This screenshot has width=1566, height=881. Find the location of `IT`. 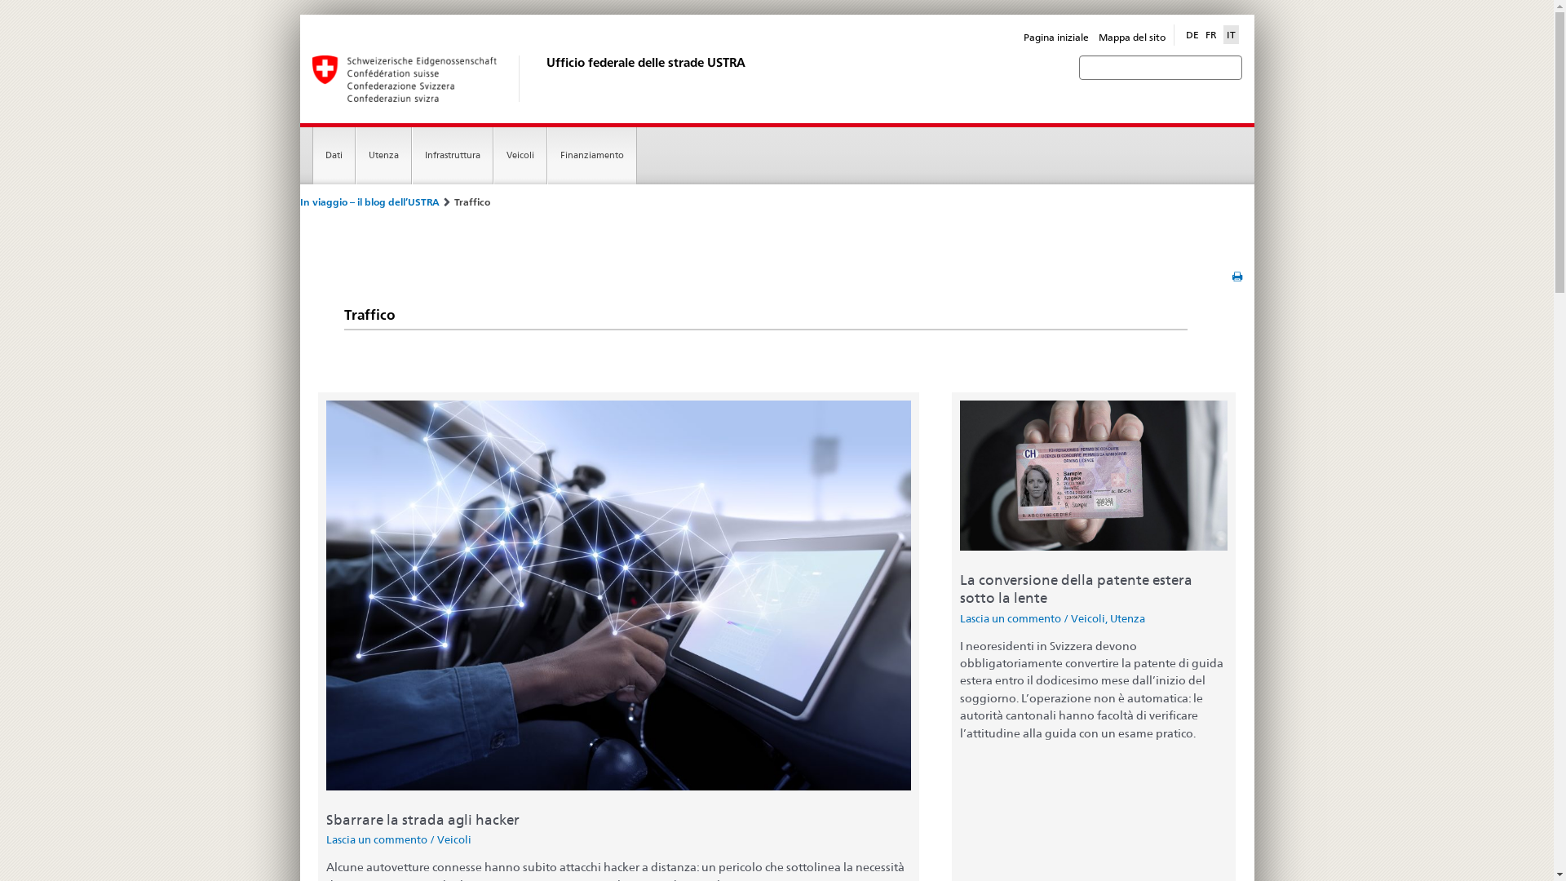

IT is located at coordinates (1232, 35).